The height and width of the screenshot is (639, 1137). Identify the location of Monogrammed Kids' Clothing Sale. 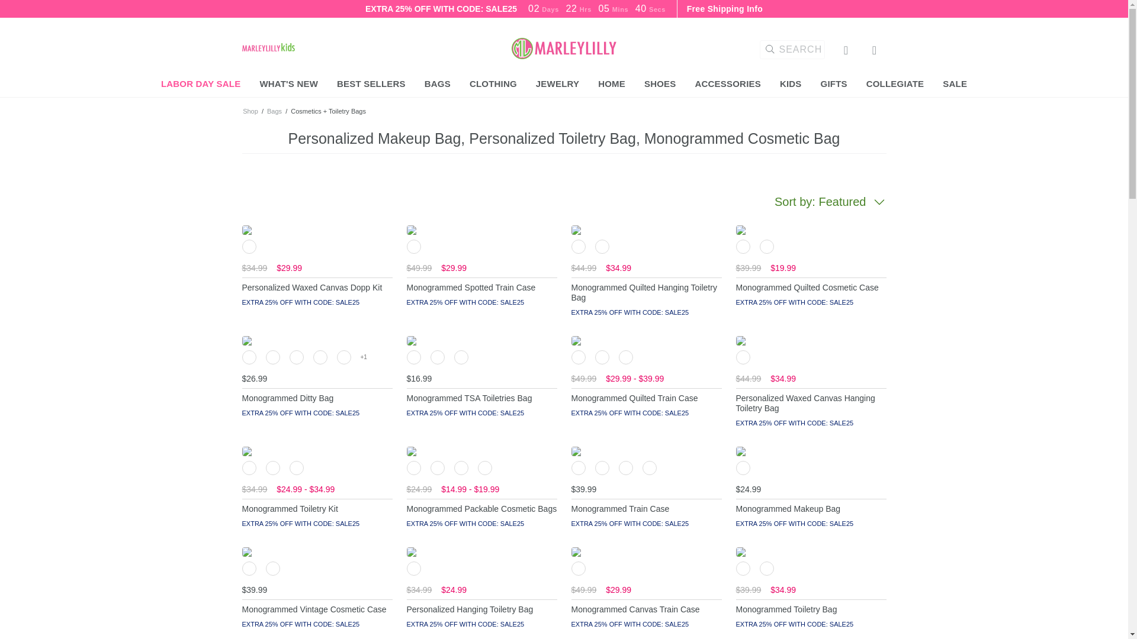
(268, 47).